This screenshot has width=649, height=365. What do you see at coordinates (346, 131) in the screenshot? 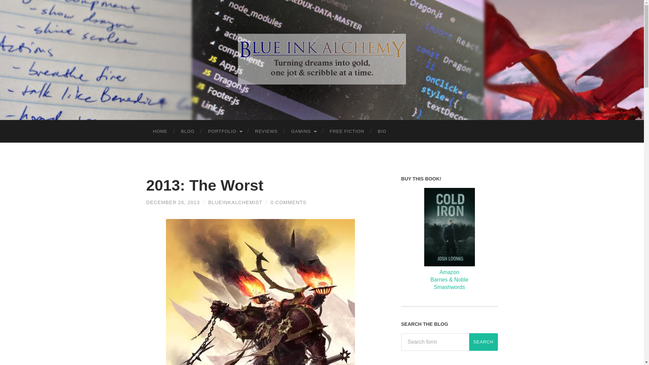
I see `FREE FICTION` at bounding box center [346, 131].